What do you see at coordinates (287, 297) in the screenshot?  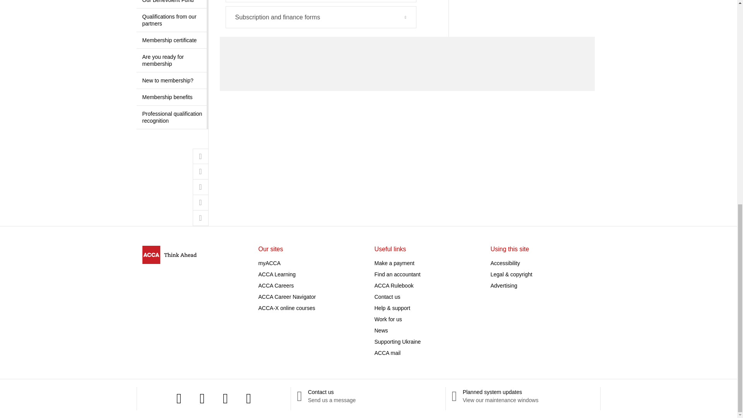 I see `ACCA Career Navigator` at bounding box center [287, 297].